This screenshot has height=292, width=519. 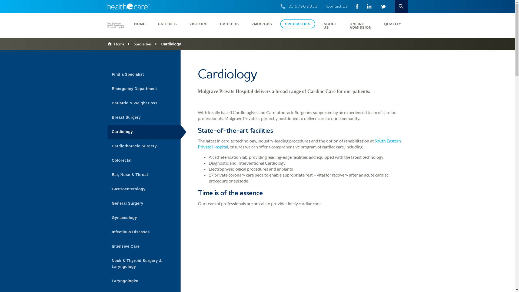 What do you see at coordinates (298, 24) in the screenshot?
I see `SPECIALTIES
(CURRENT)` at bounding box center [298, 24].